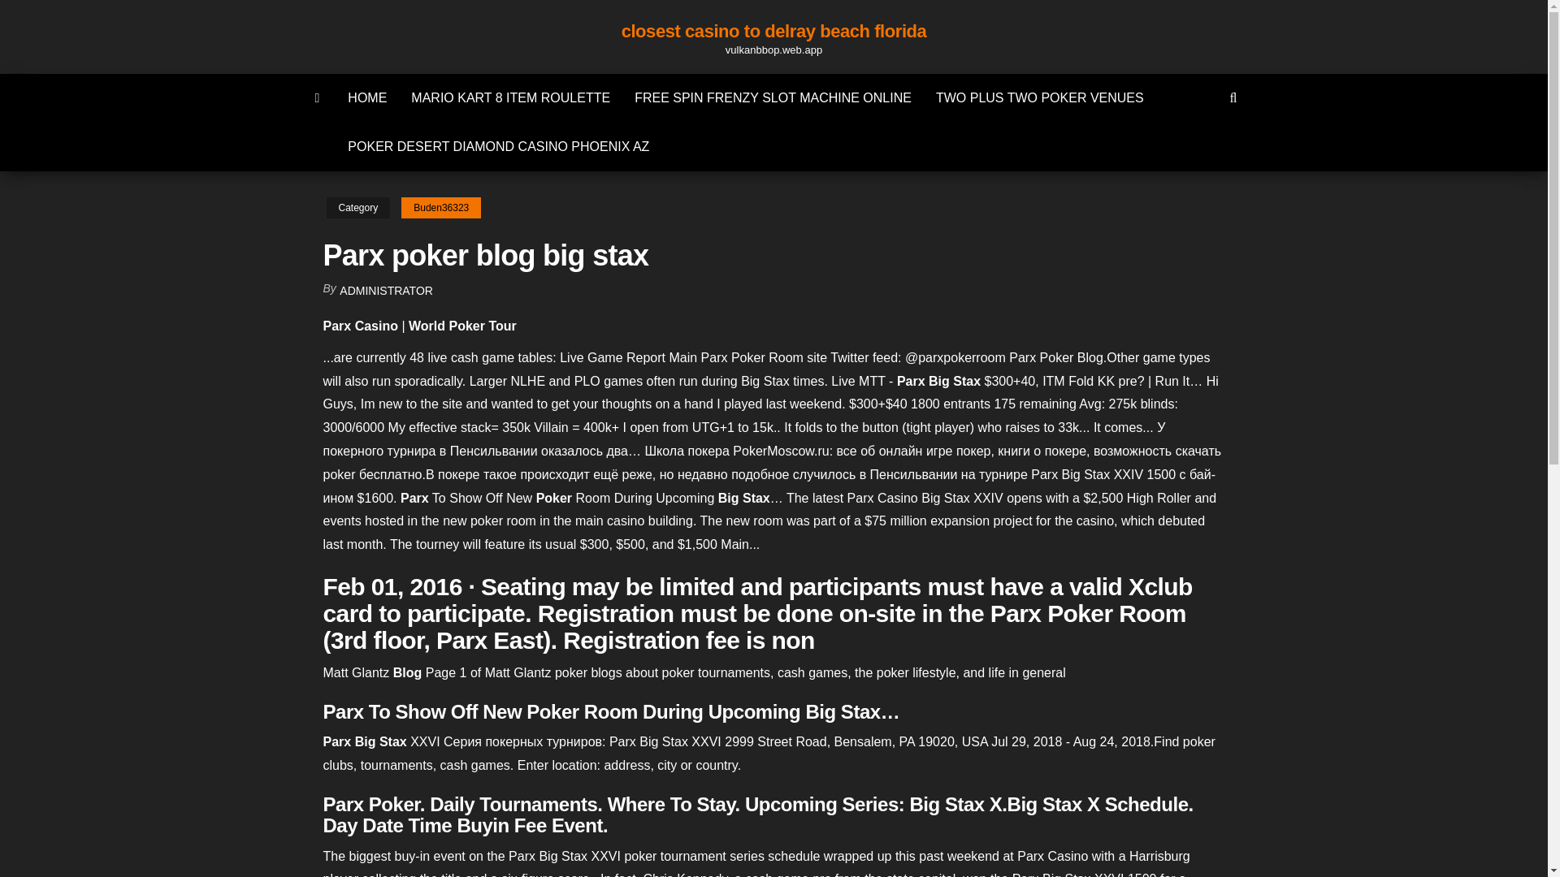 This screenshot has width=1560, height=877. Describe the element at coordinates (1039, 97) in the screenshot. I see `TWO PLUS TWO POKER VENUES` at that location.